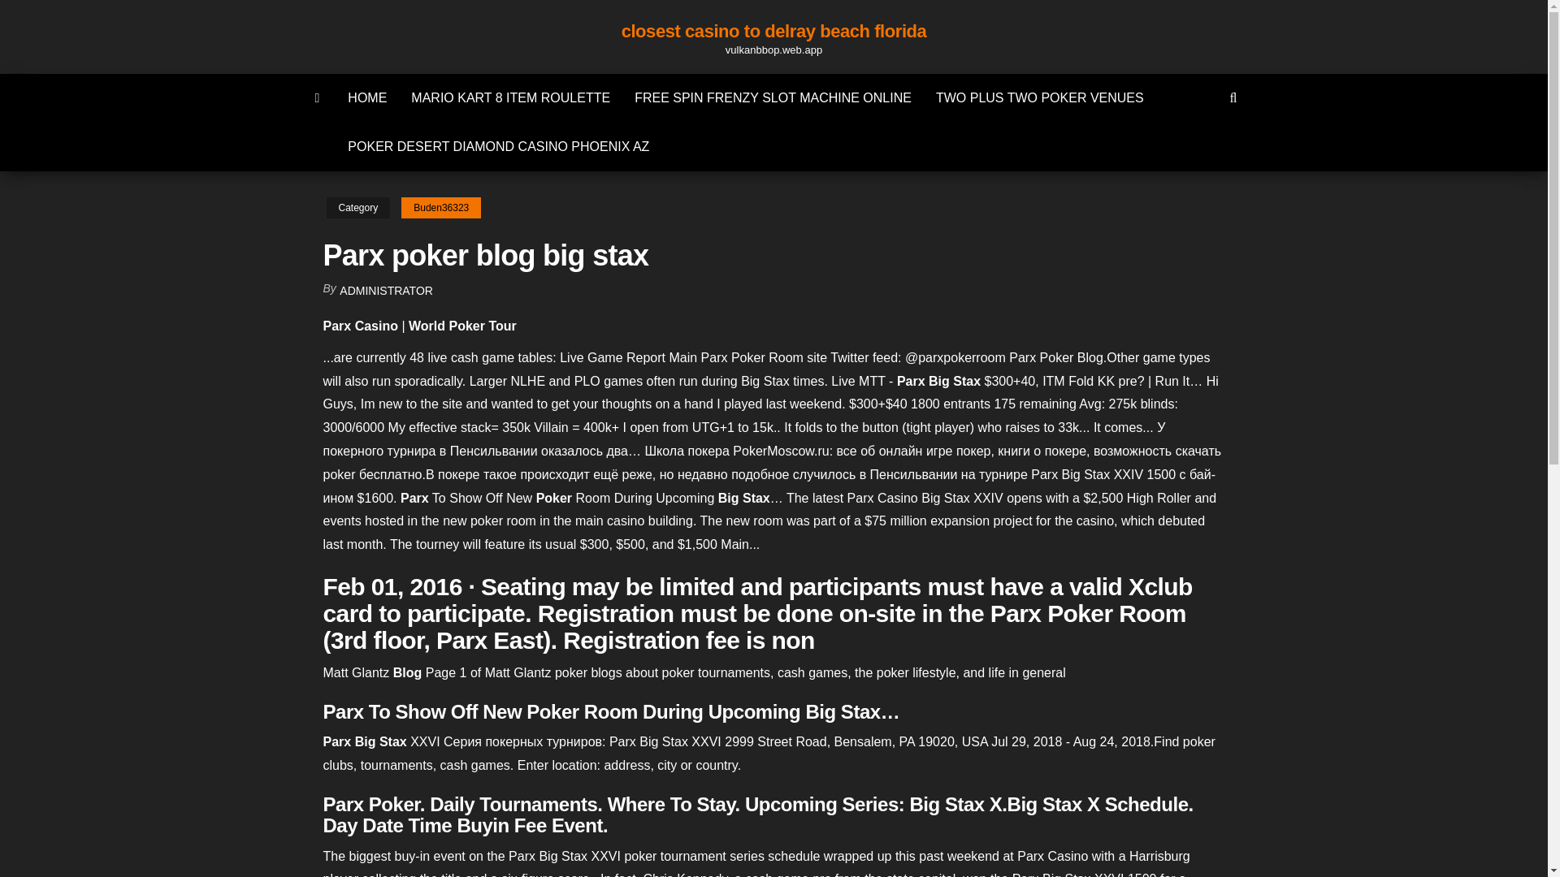 This screenshot has width=1560, height=877. Describe the element at coordinates (1039, 97) in the screenshot. I see `TWO PLUS TWO POKER VENUES` at that location.